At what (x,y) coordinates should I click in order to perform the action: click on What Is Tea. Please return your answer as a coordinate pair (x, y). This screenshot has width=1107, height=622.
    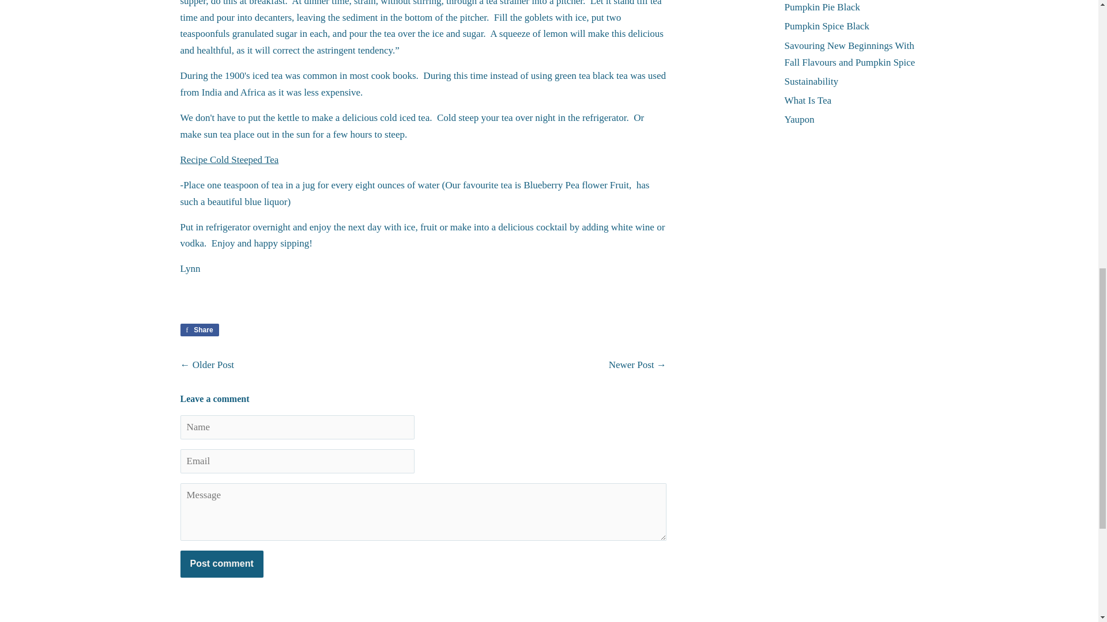
    Looking at the image, I should click on (198, 329).